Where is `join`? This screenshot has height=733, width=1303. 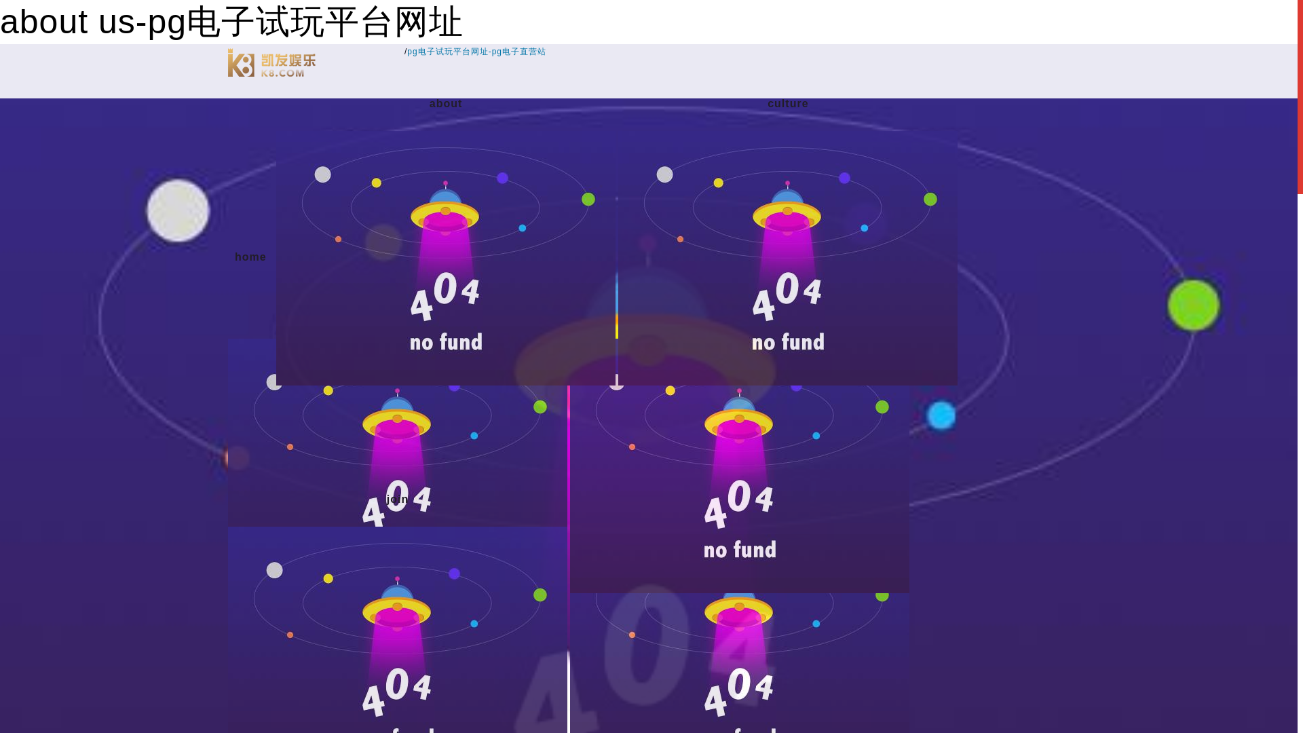
join is located at coordinates (398, 500).